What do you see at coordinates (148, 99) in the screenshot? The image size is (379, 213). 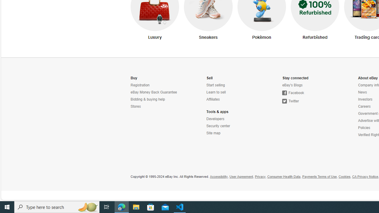 I see `Bidding & buying help` at bounding box center [148, 99].